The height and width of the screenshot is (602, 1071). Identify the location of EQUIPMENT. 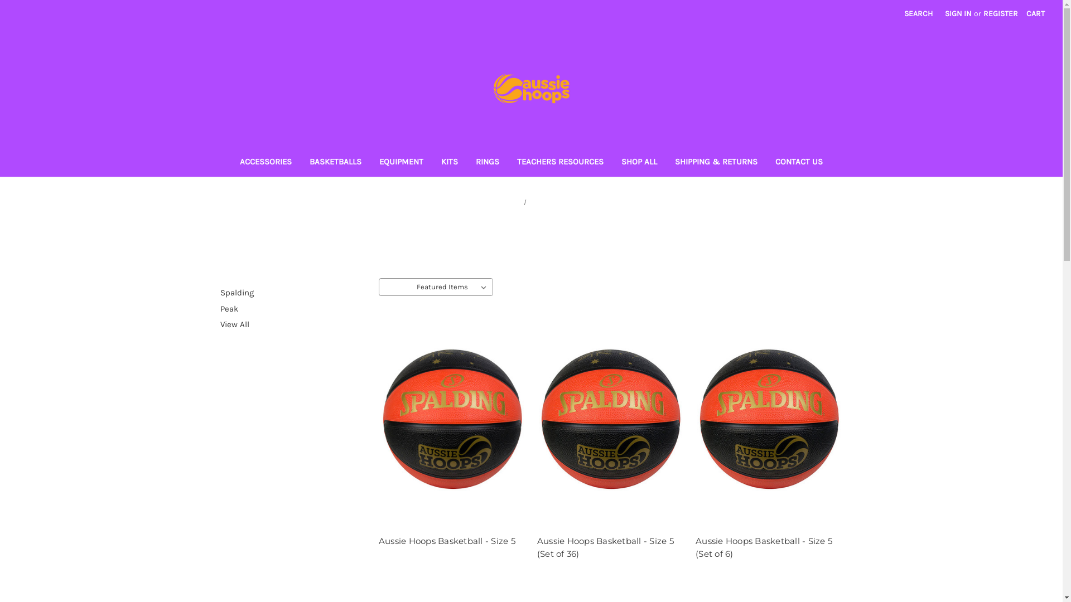
(402, 163).